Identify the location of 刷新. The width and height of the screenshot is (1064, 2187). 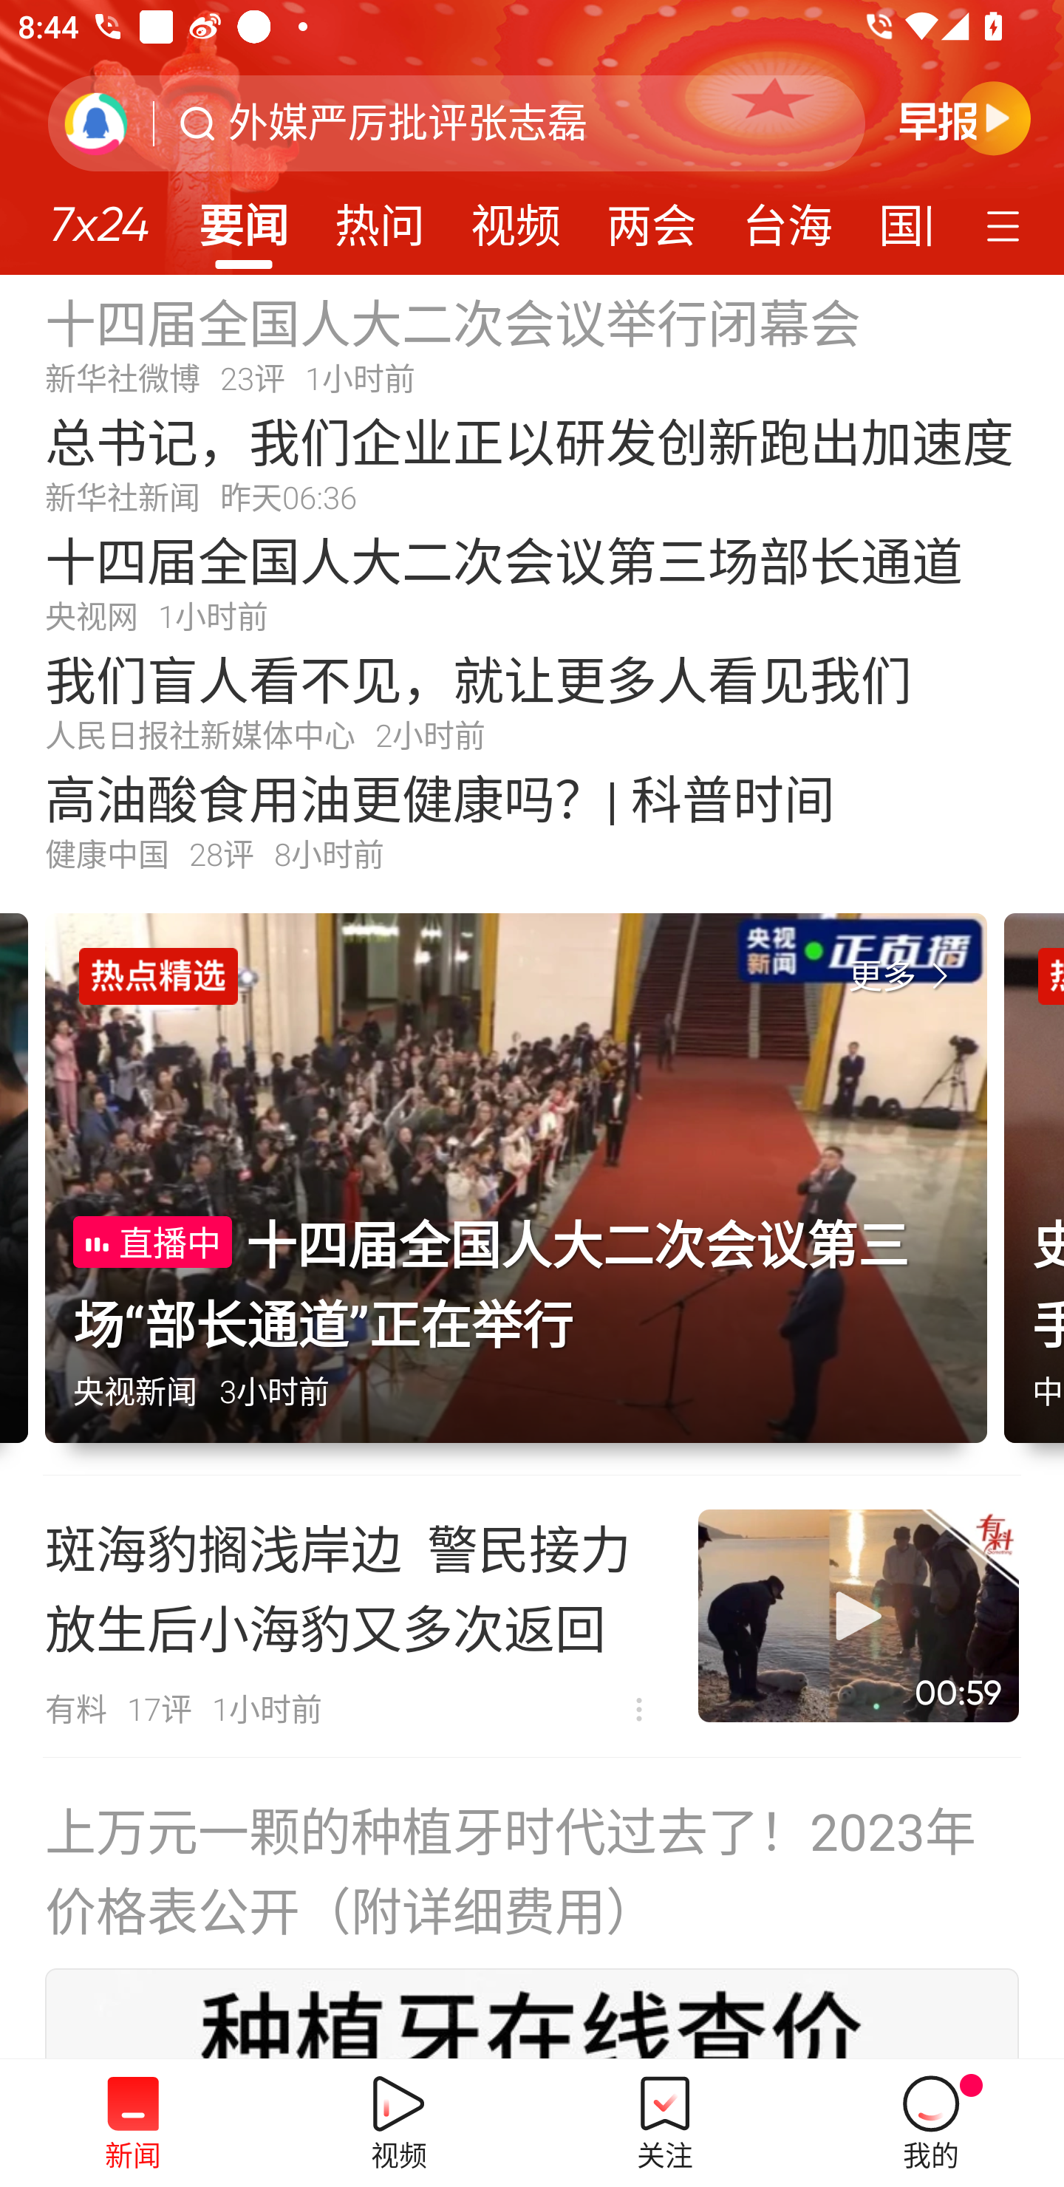
(96, 123).